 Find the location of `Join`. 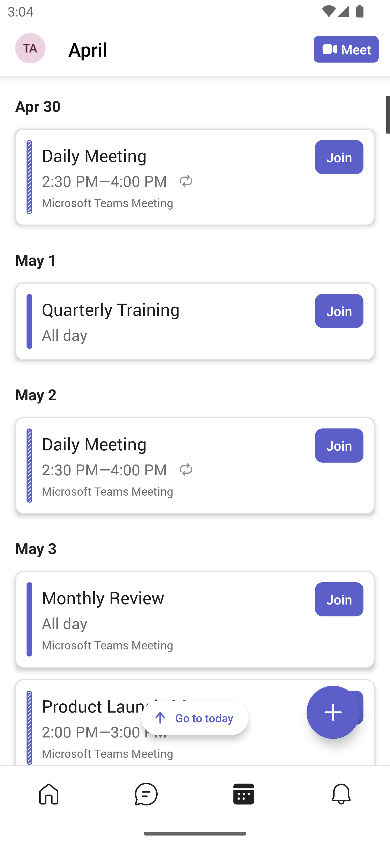

Join is located at coordinates (339, 599).